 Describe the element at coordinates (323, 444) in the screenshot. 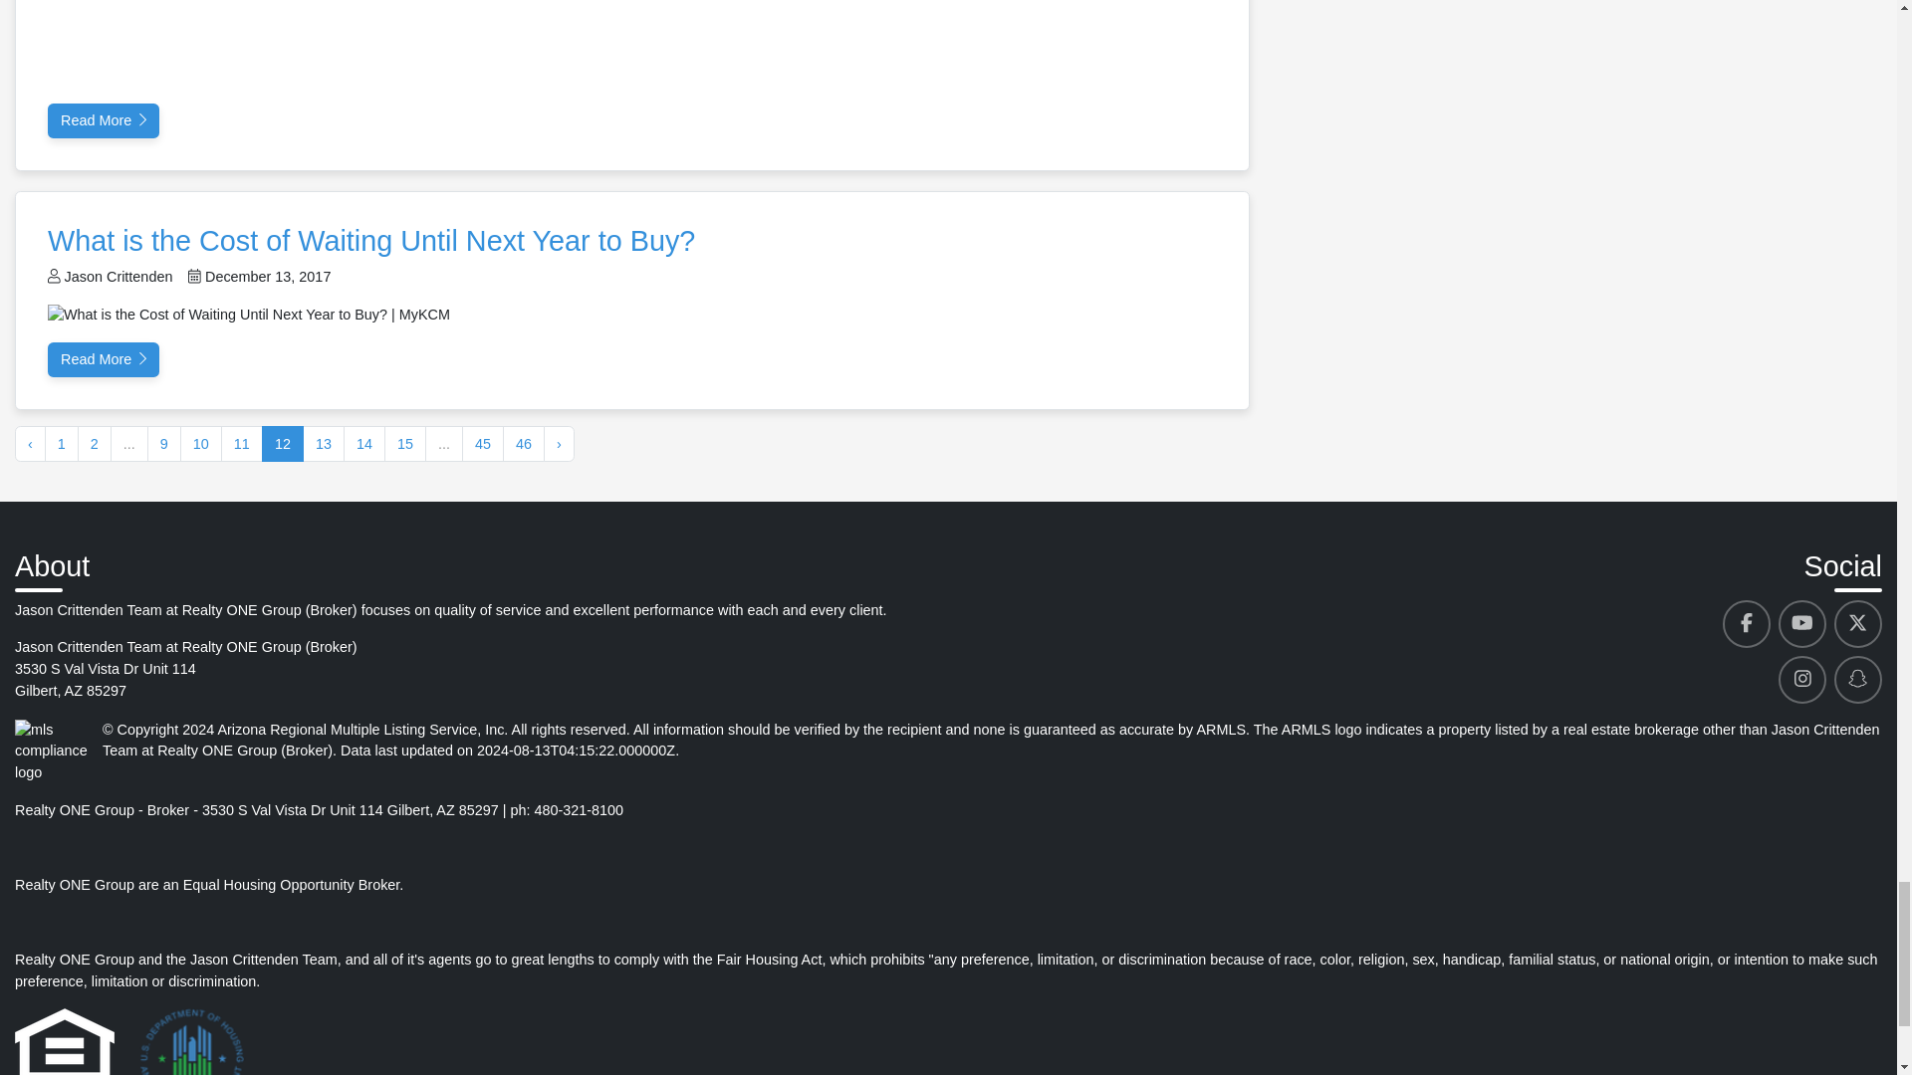

I see `13` at that location.